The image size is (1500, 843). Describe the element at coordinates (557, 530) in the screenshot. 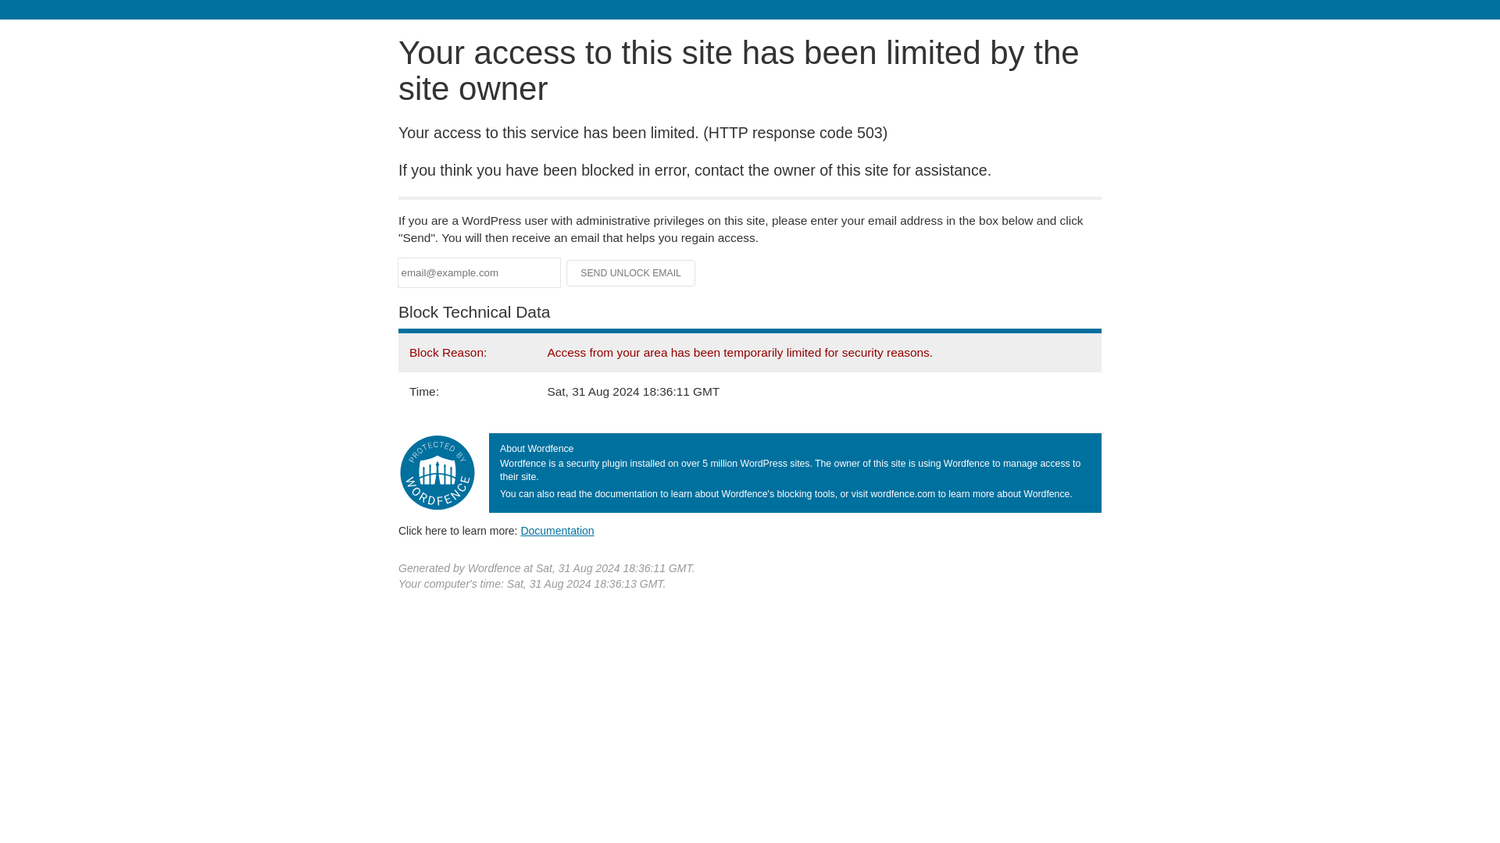

I see `Documentation` at that location.